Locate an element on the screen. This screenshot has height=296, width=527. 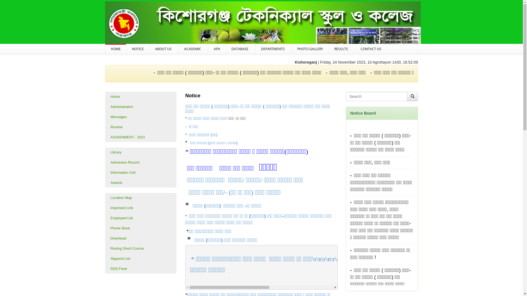
NOTICE is located at coordinates (138, 49).